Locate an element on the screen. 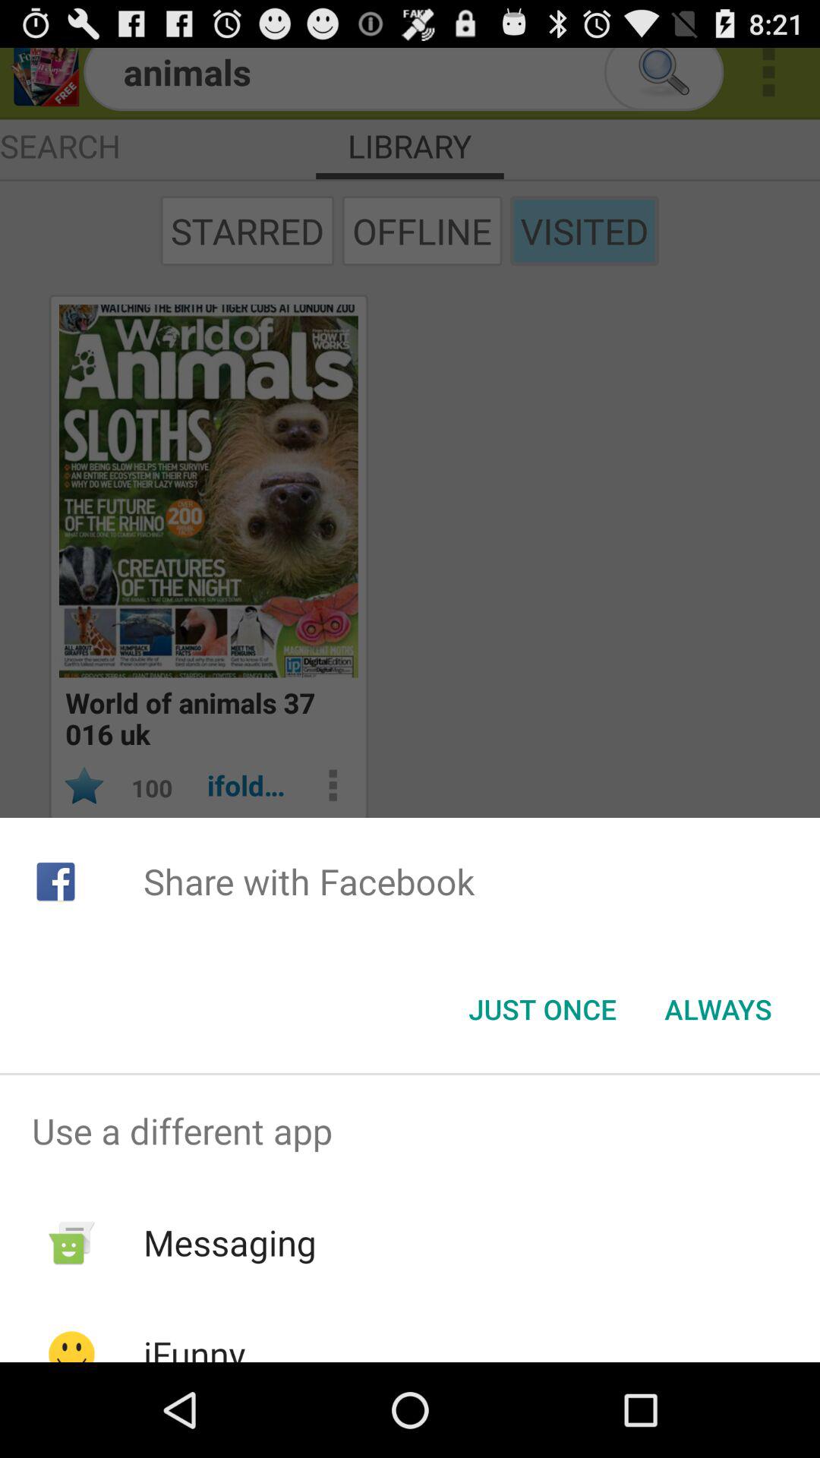 Image resolution: width=820 pixels, height=1458 pixels. open just once is located at coordinates (542, 1009).